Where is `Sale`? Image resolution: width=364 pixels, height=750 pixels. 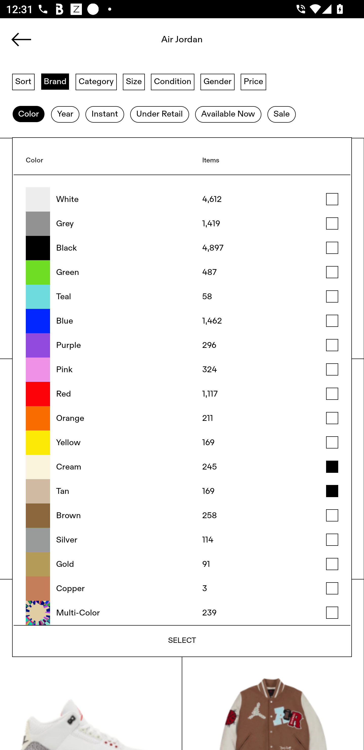
Sale is located at coordinates (282, 114).